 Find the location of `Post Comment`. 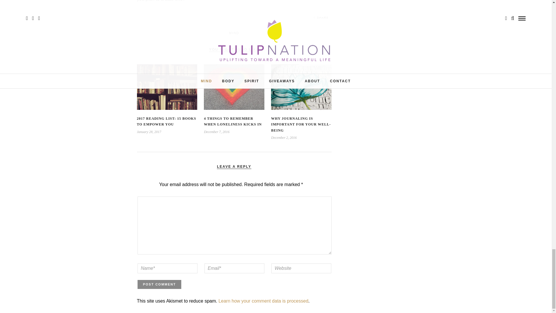

Post Comment is located at coordinates (159, 284).